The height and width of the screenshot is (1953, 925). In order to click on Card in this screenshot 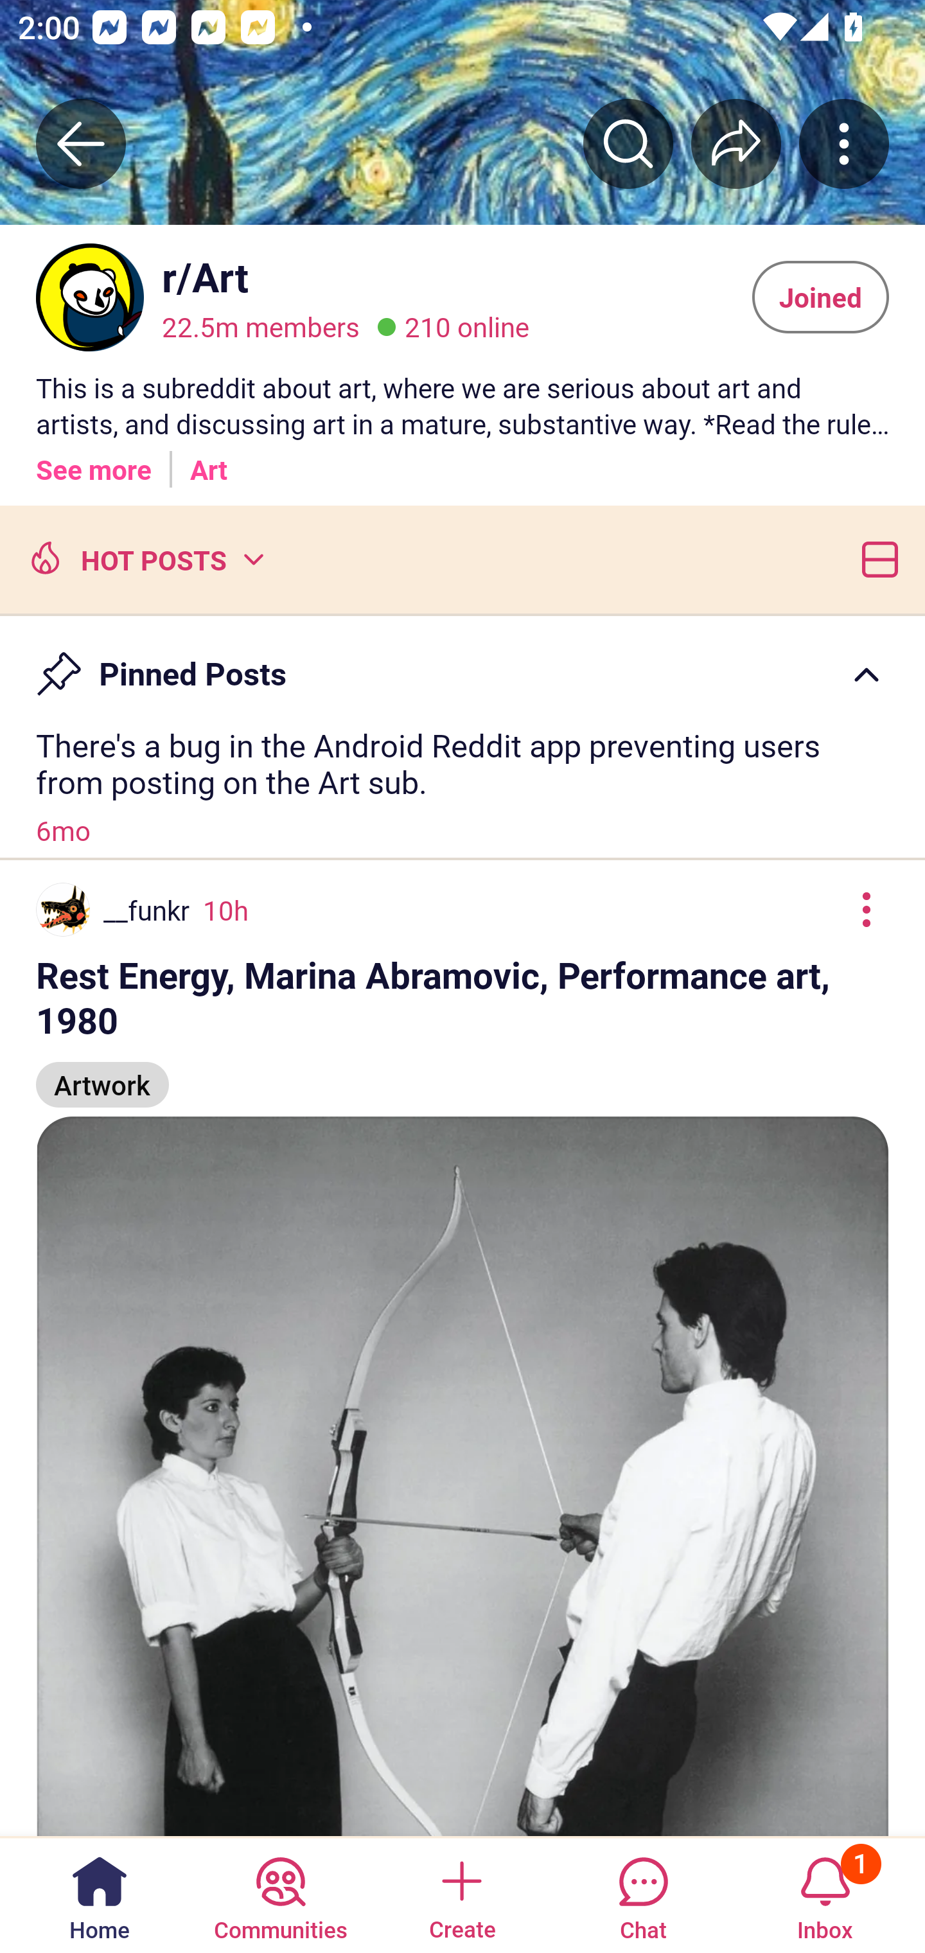, I will do `click(875, 558)`.